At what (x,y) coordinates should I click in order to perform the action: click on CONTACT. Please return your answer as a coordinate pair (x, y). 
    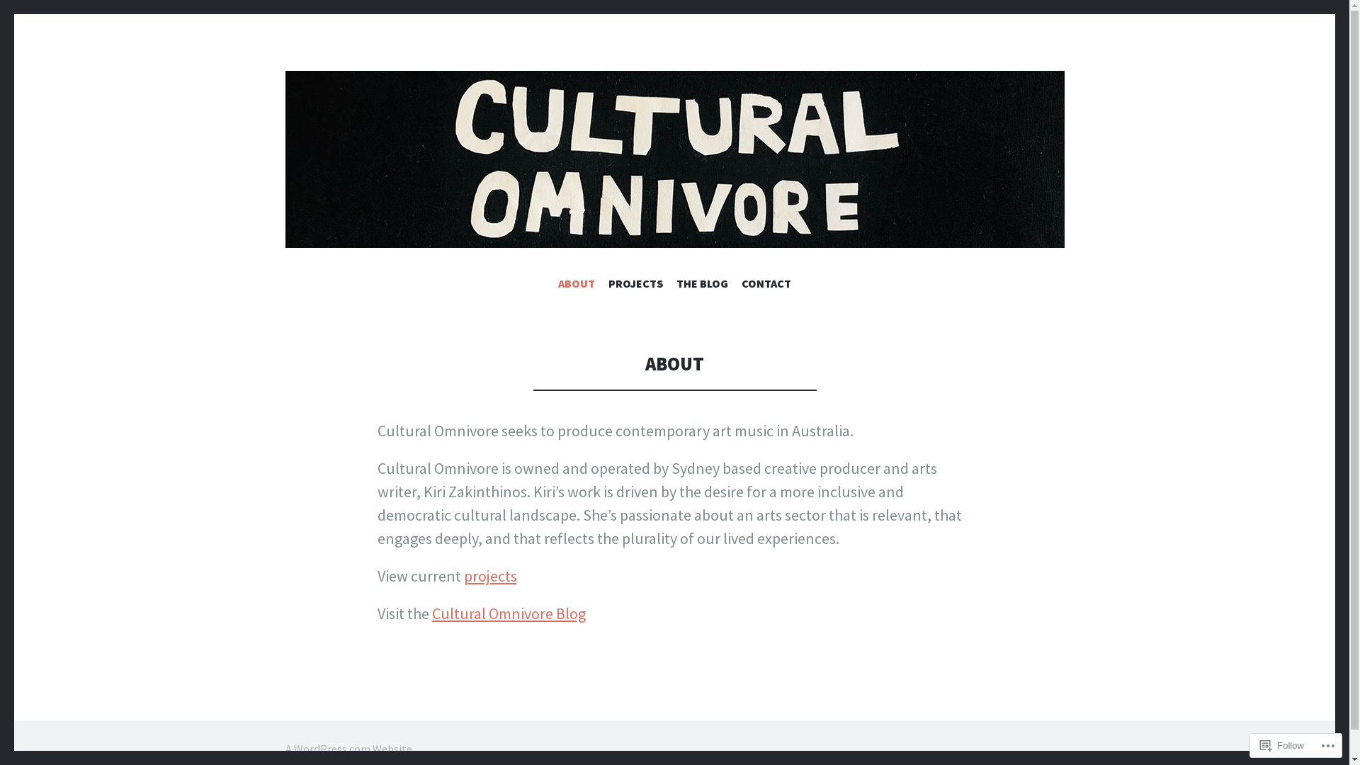
    Looking at the image, I should click on (766, 286).